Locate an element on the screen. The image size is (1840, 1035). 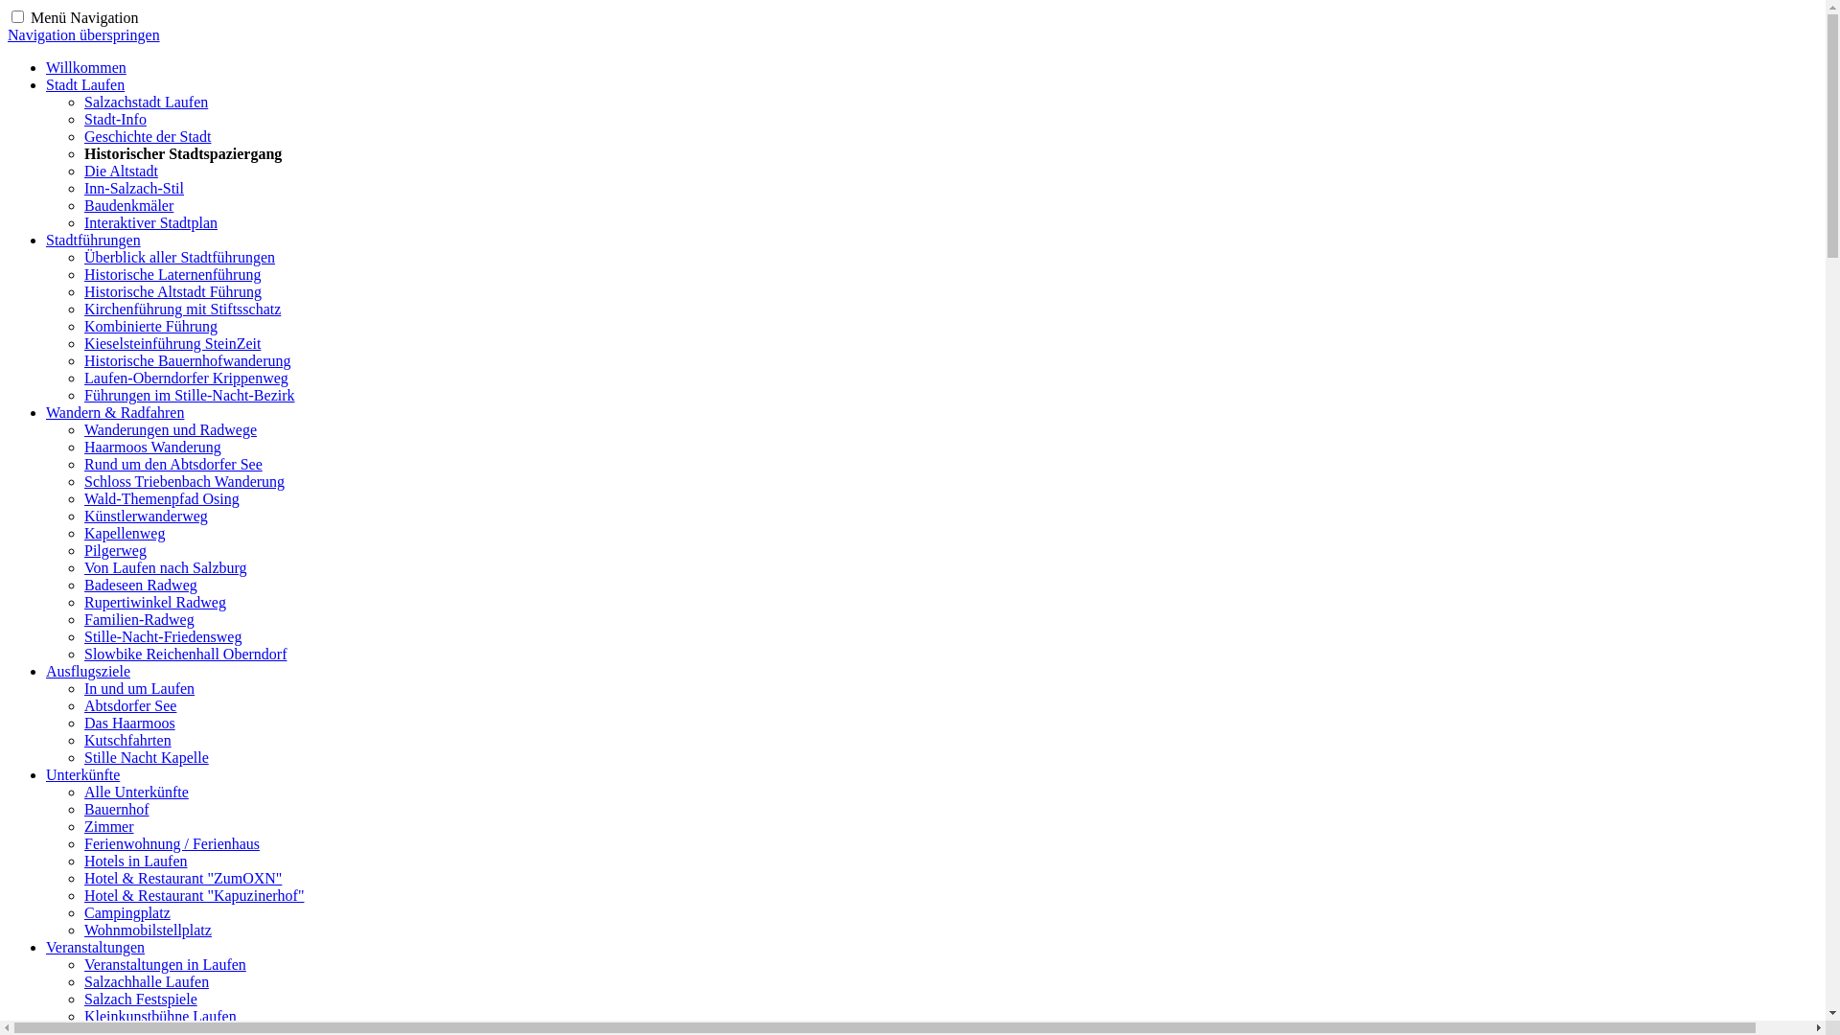
Stadt Laufen is located at coordinates (85, 84).